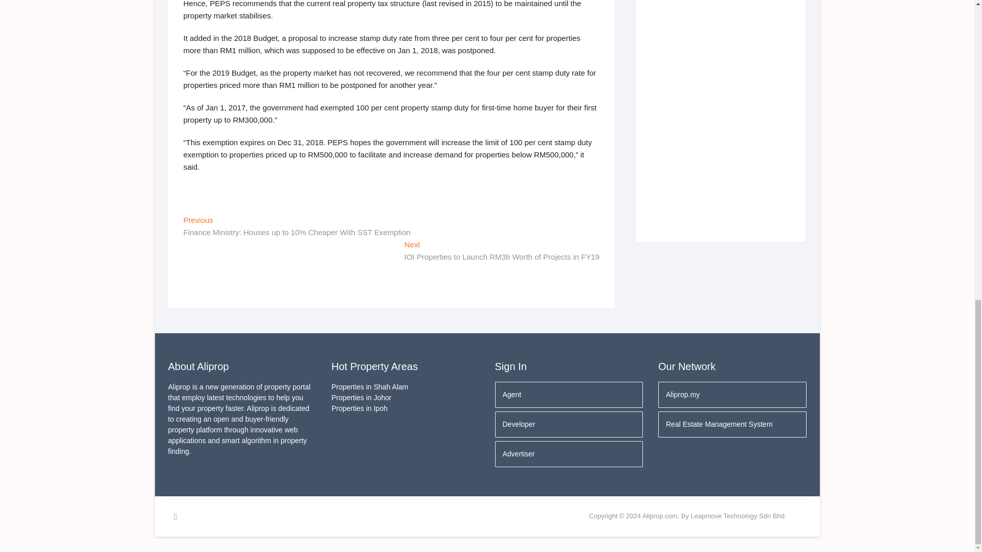 The image size is (982, 552). What do you see at coordinates (732, 424) in the screenshot?
I see `Real Estate Management System` at bounding box center [732, 424].